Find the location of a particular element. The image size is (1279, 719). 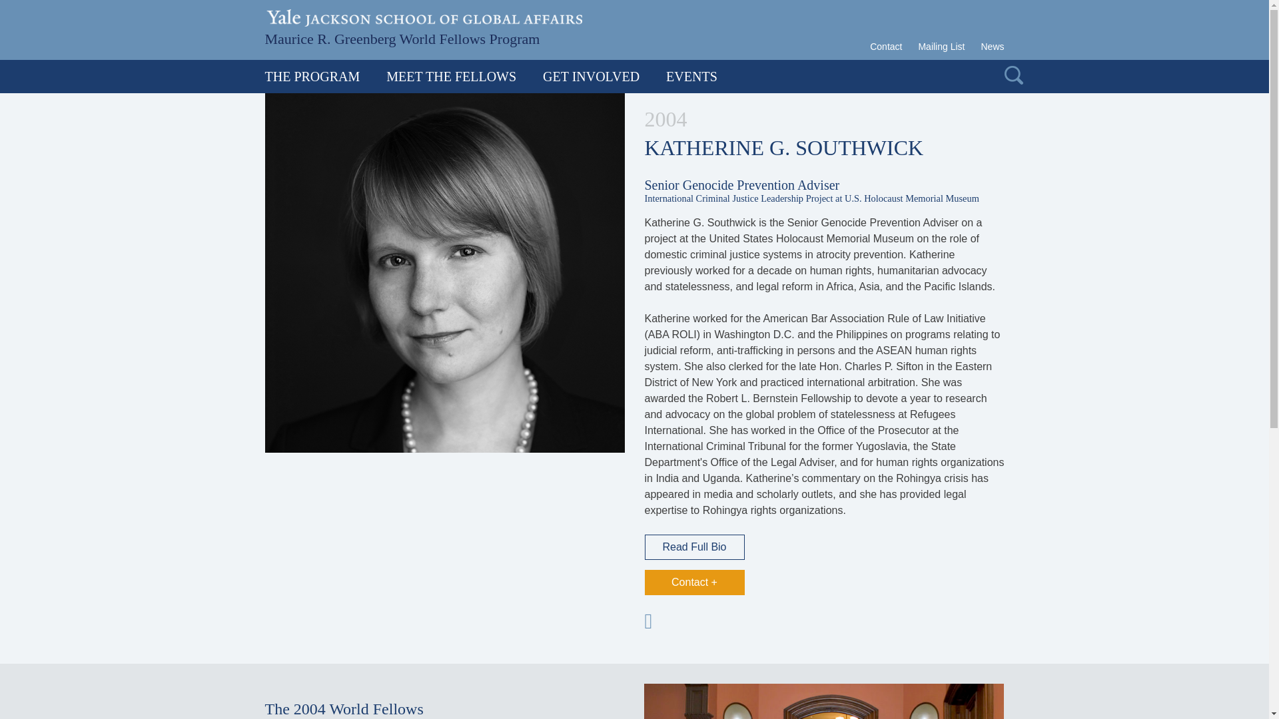

News is located at coordinates (988, 47).